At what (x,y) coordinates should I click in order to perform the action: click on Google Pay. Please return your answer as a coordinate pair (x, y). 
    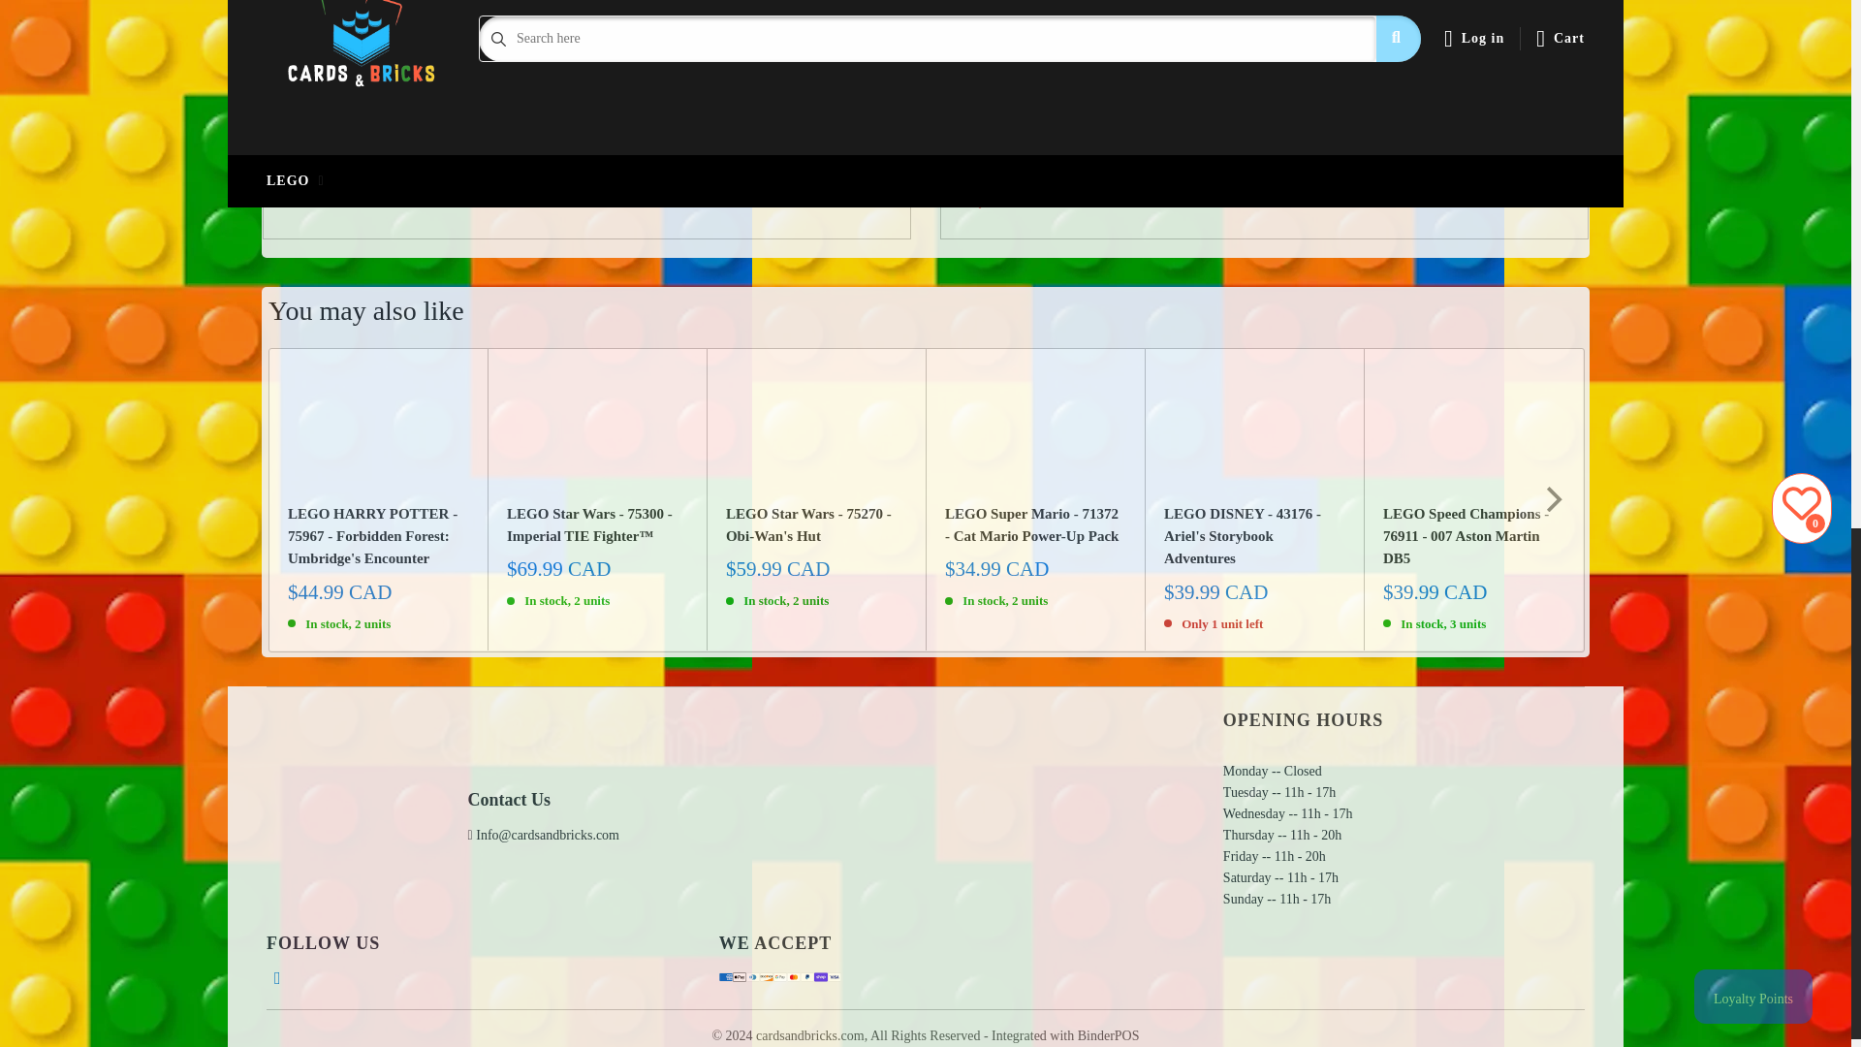
    Looking at the image, I should click on (472, 151).